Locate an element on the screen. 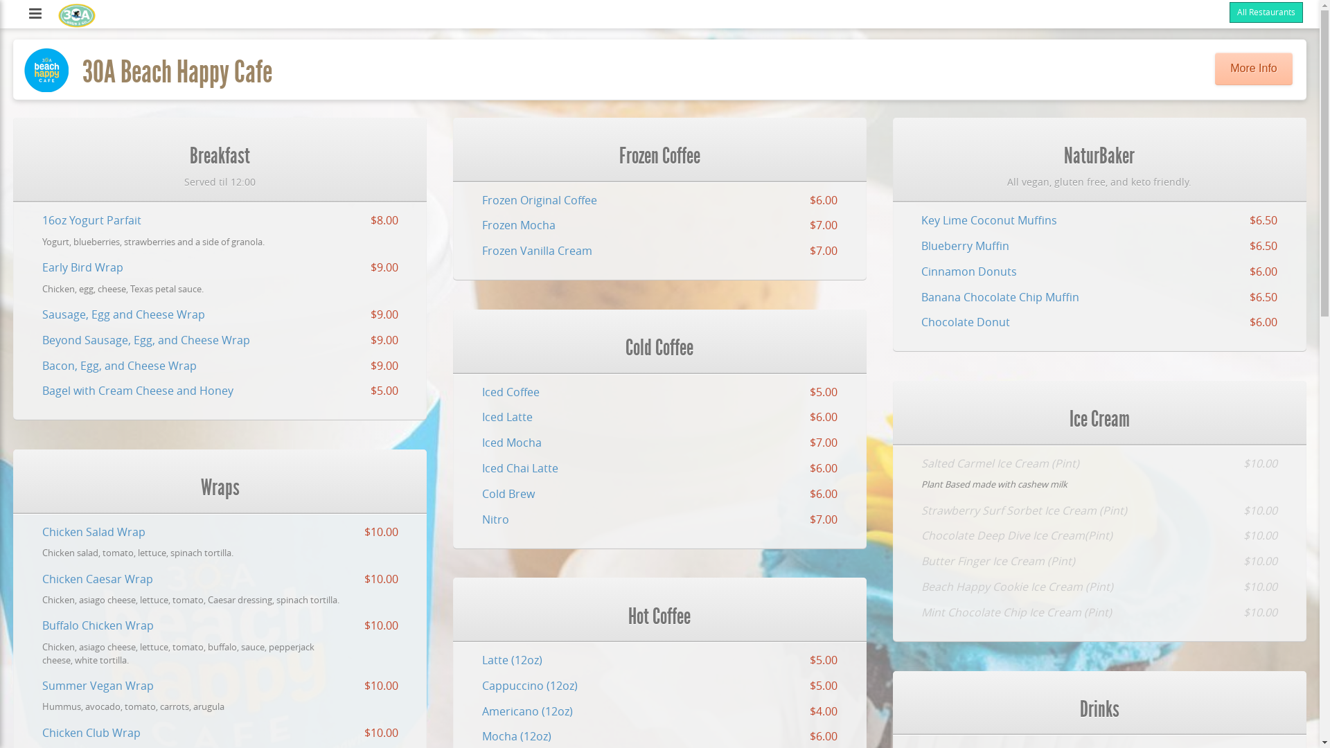 This screenshot has width=1330, height=748. Butter Finger Ice Cream (Pint)
$10.00 is located at coordinates (1100, 565).